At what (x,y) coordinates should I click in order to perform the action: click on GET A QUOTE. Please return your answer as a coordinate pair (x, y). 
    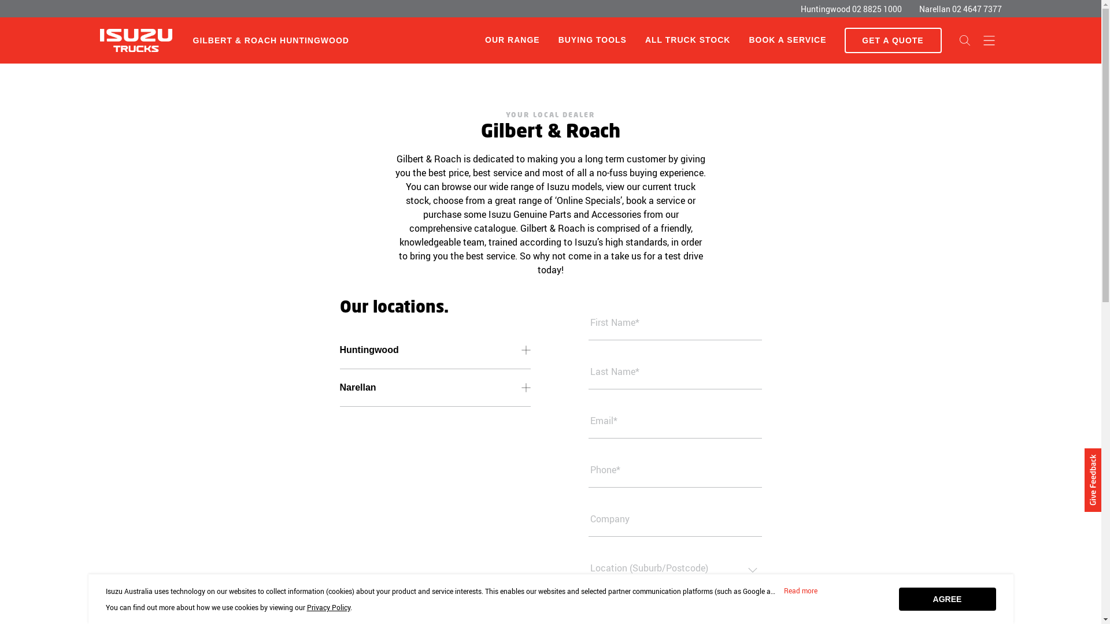
    Looking at the image, I should click on (893, 40).